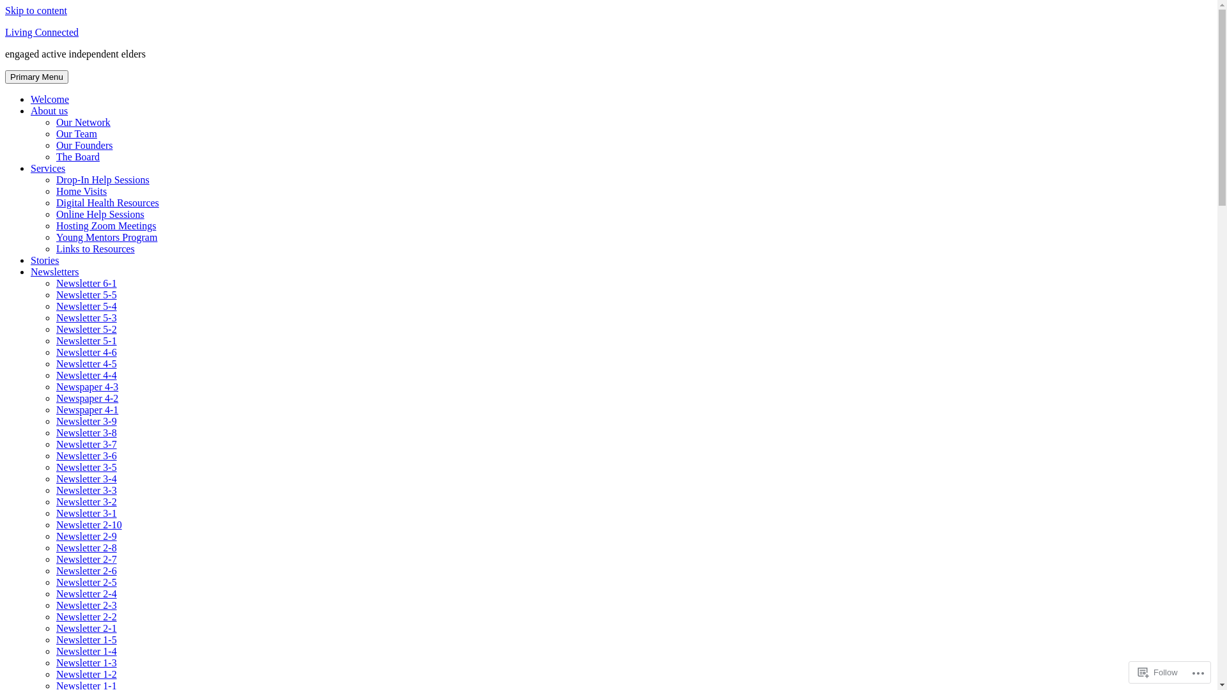 The image size is (1227, 690). I want to click on Newsletter 1-5, so click(87, 640).